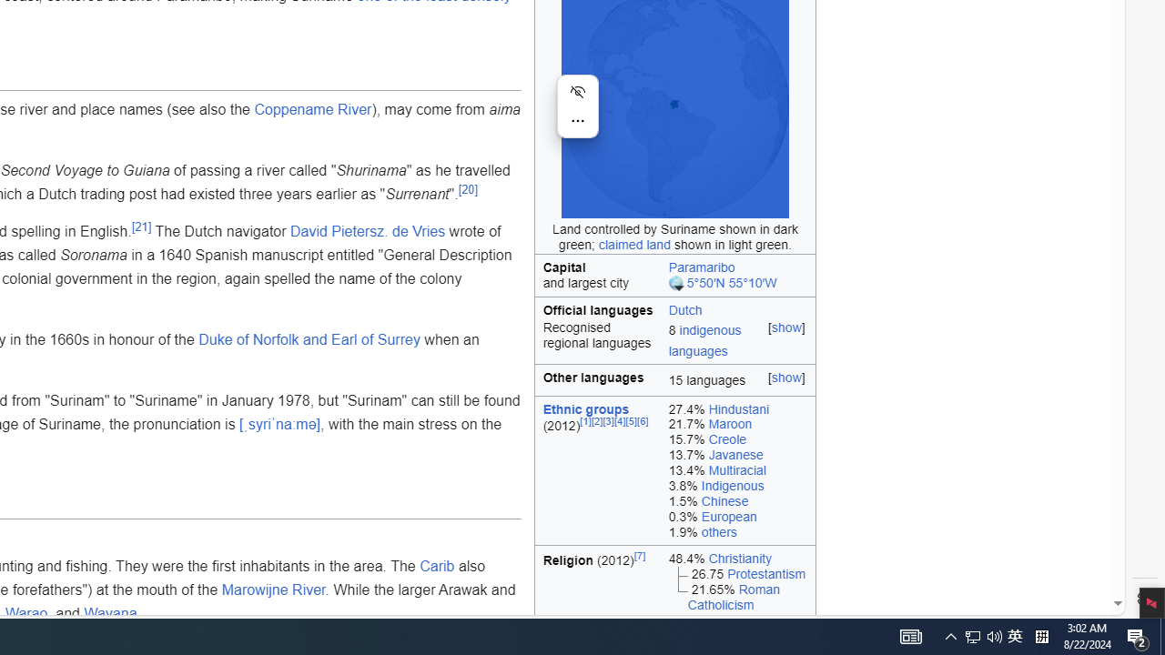  What do you see at coordinates (734, 597) in the screenshot?
I see `Roman Catholicism` at bounding box center [734, 597].